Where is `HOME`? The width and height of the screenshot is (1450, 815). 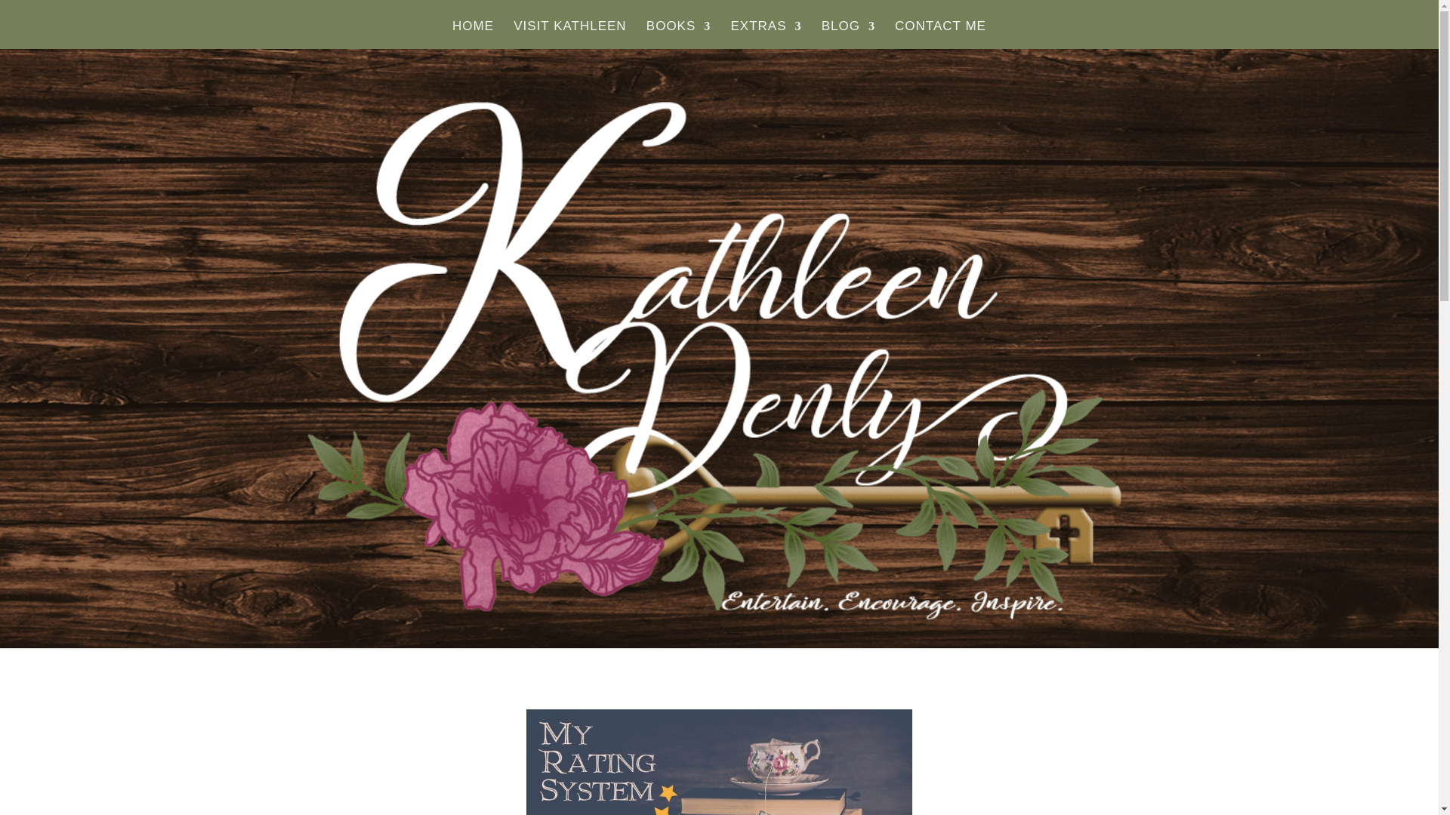 HOME is located at coordinates (473, 35).